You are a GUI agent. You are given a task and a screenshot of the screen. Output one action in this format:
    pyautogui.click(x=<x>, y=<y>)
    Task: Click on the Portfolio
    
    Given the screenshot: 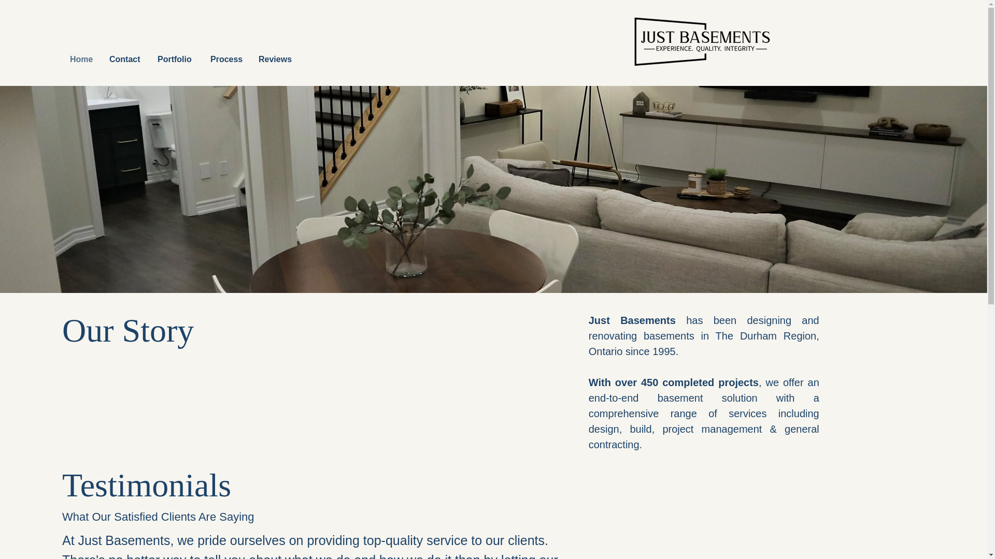 What is the action you would take?
    pyautogui.click(x=176, y=59)
    